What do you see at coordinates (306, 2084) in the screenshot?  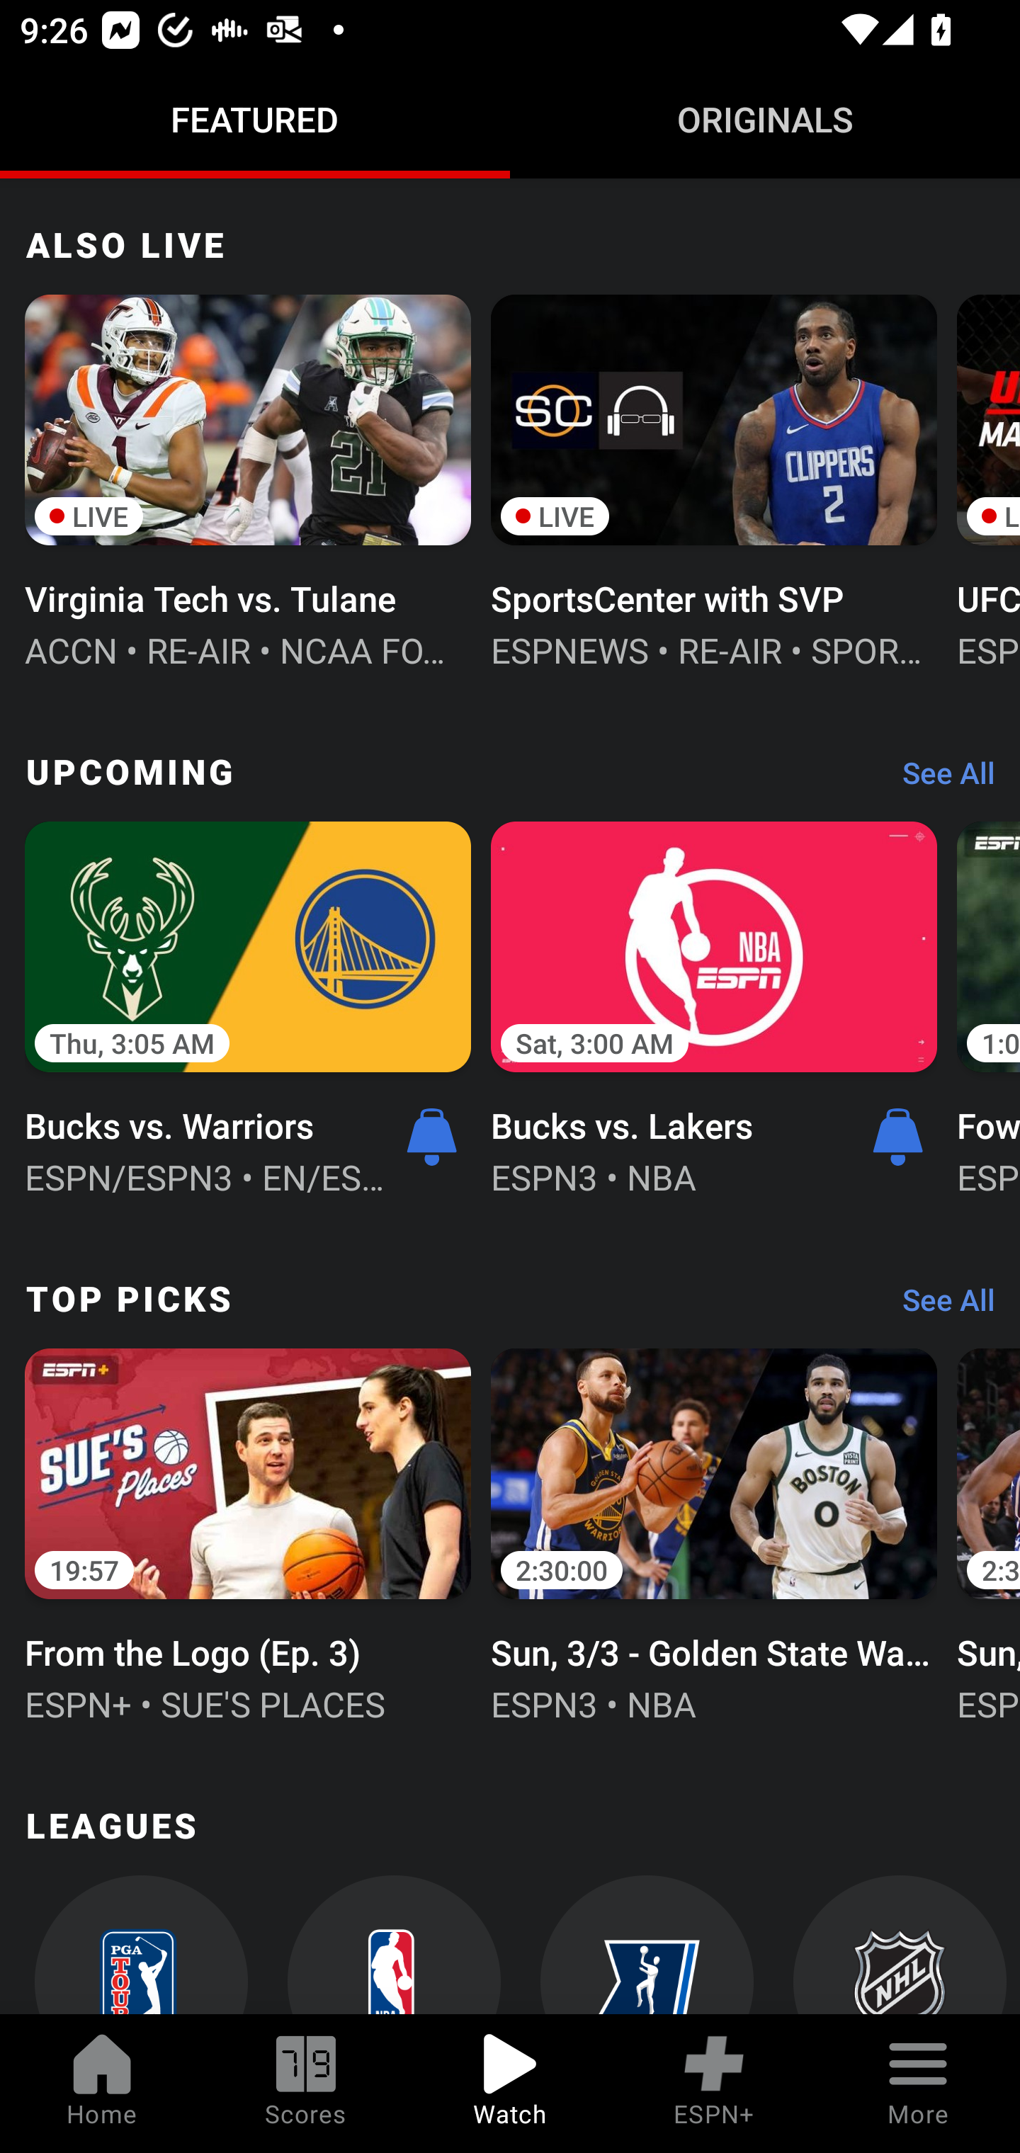 I see `Scores` at bounding box center [306, 2084].